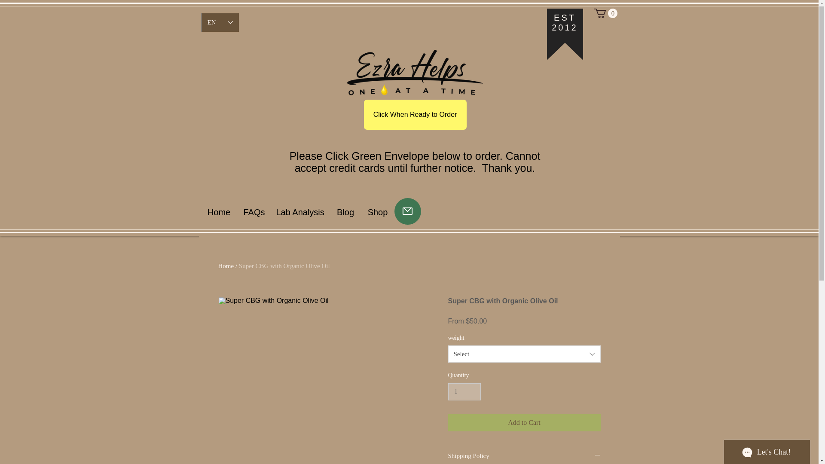  I want to click on Home, so click(226, 266).